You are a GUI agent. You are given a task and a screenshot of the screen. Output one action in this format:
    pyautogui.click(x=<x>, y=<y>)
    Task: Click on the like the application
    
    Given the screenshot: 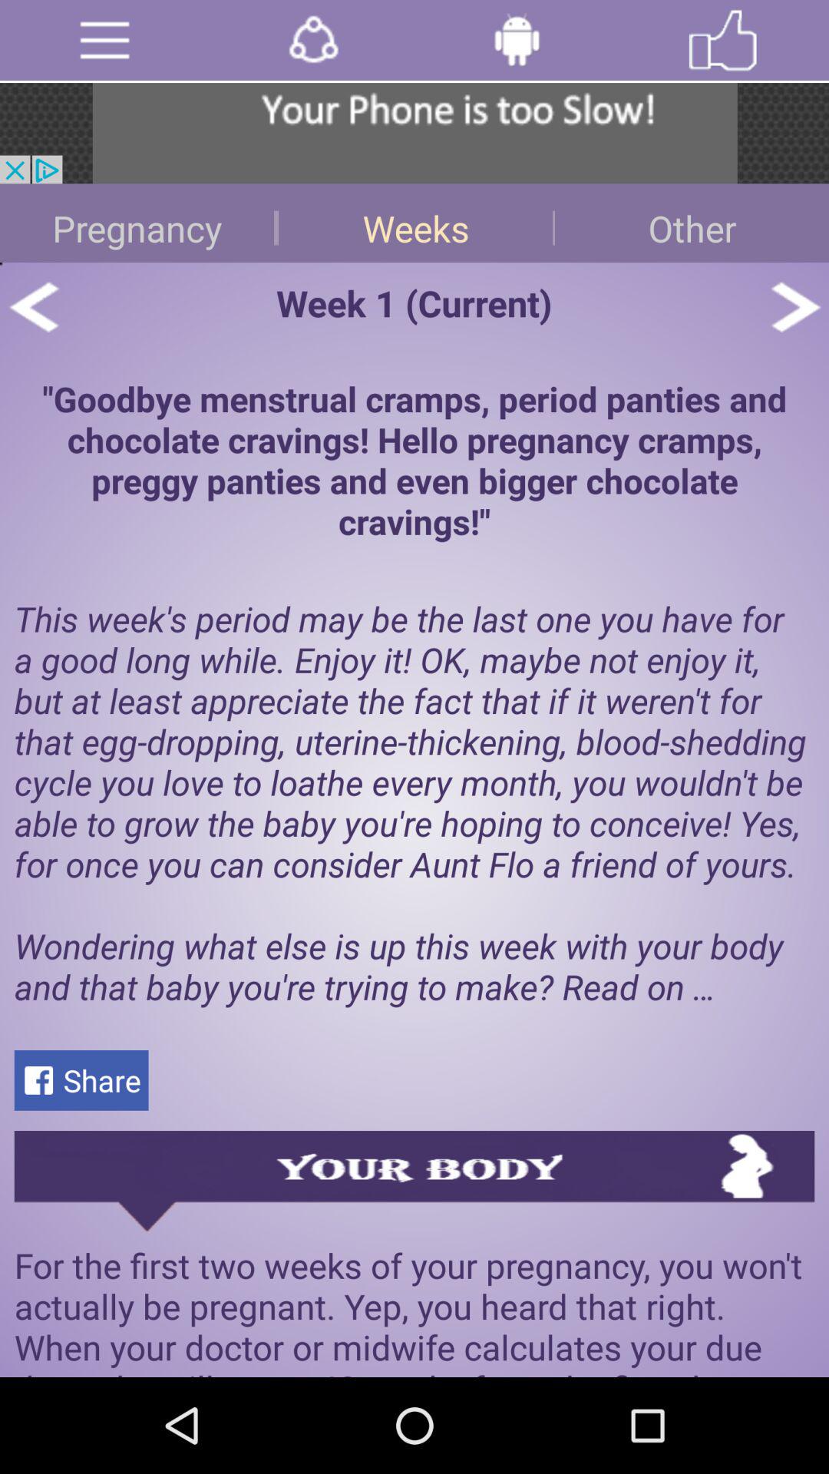 What is the action you would take?
    pyautogui.click(x=723, y=40)
    